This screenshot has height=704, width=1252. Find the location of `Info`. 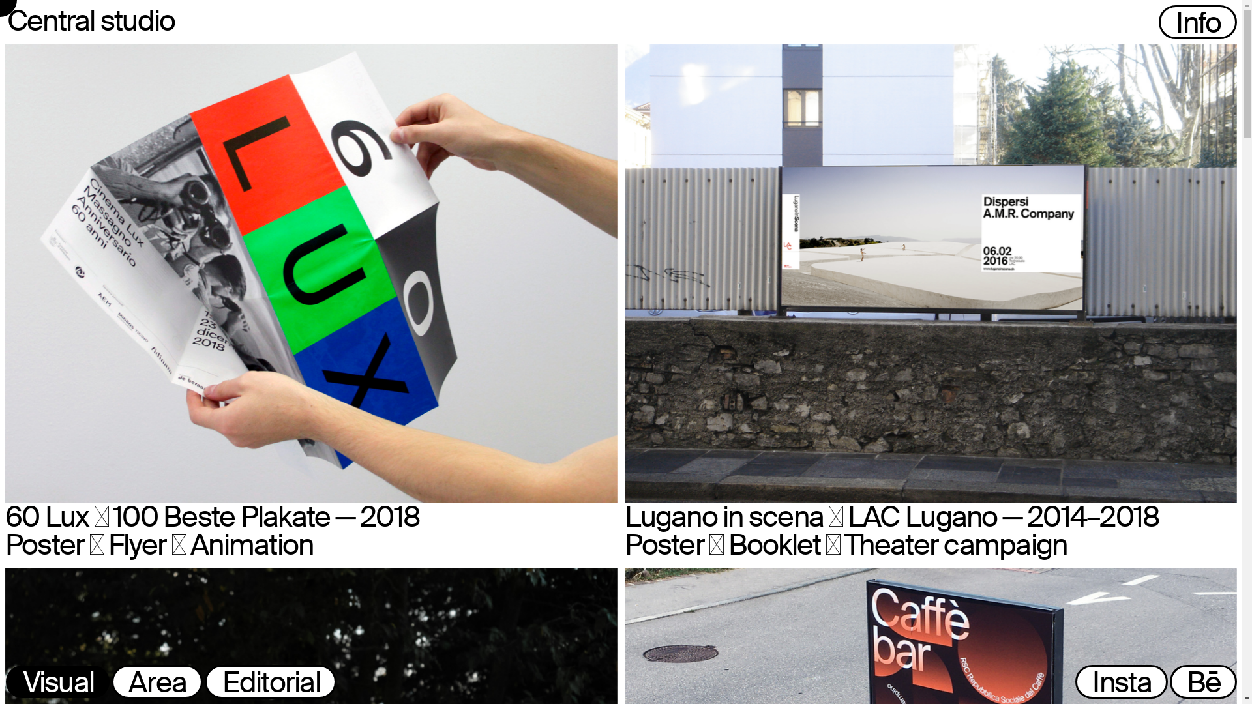

Info is located at coordinates (1199, 25).